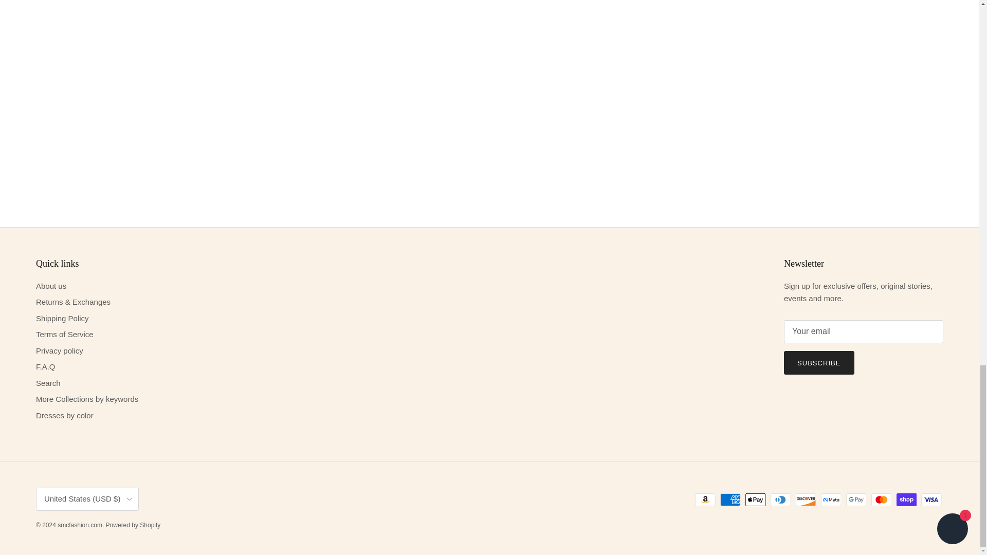 The width and height of the screenshot is (987, 555). What do you see at coordinates (755, 499) in the screenshot?
I see `Apple Pay` at bounding box center [755, 499].